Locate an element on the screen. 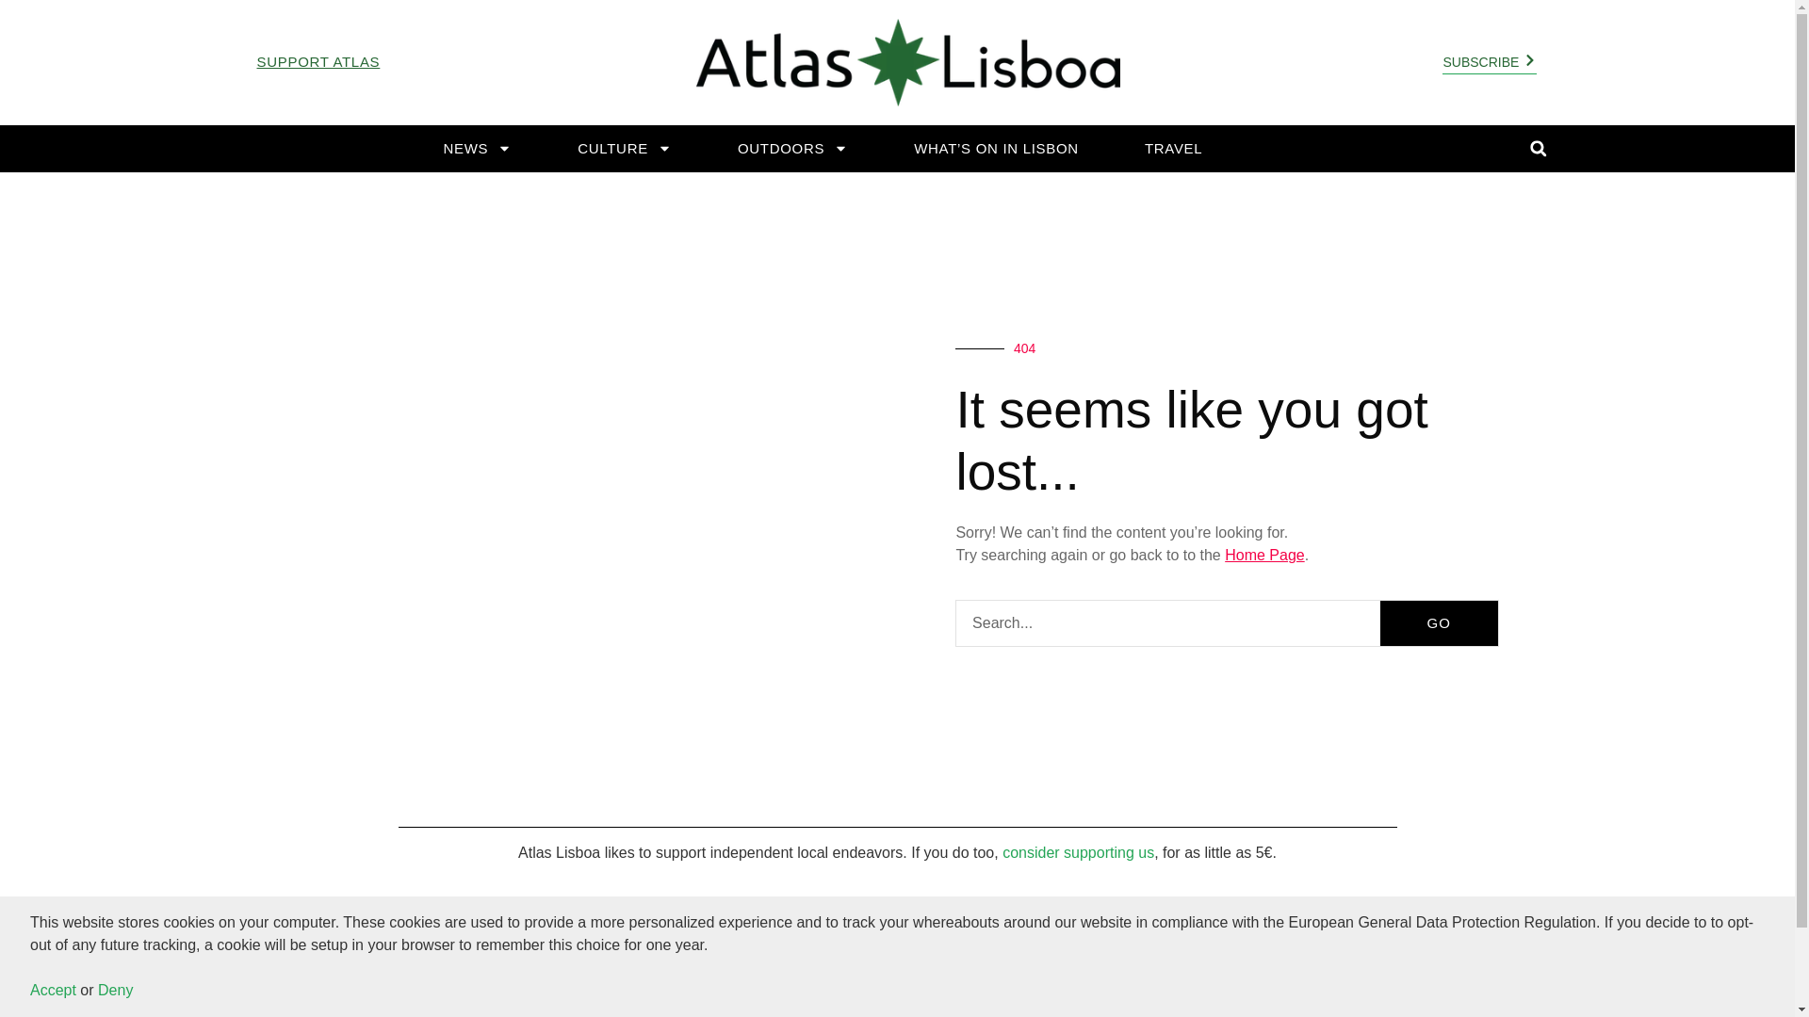 The width and height of the screenshot is (1809, 1017). About Atlas Lisboa is located at coordinates (1578, 943).